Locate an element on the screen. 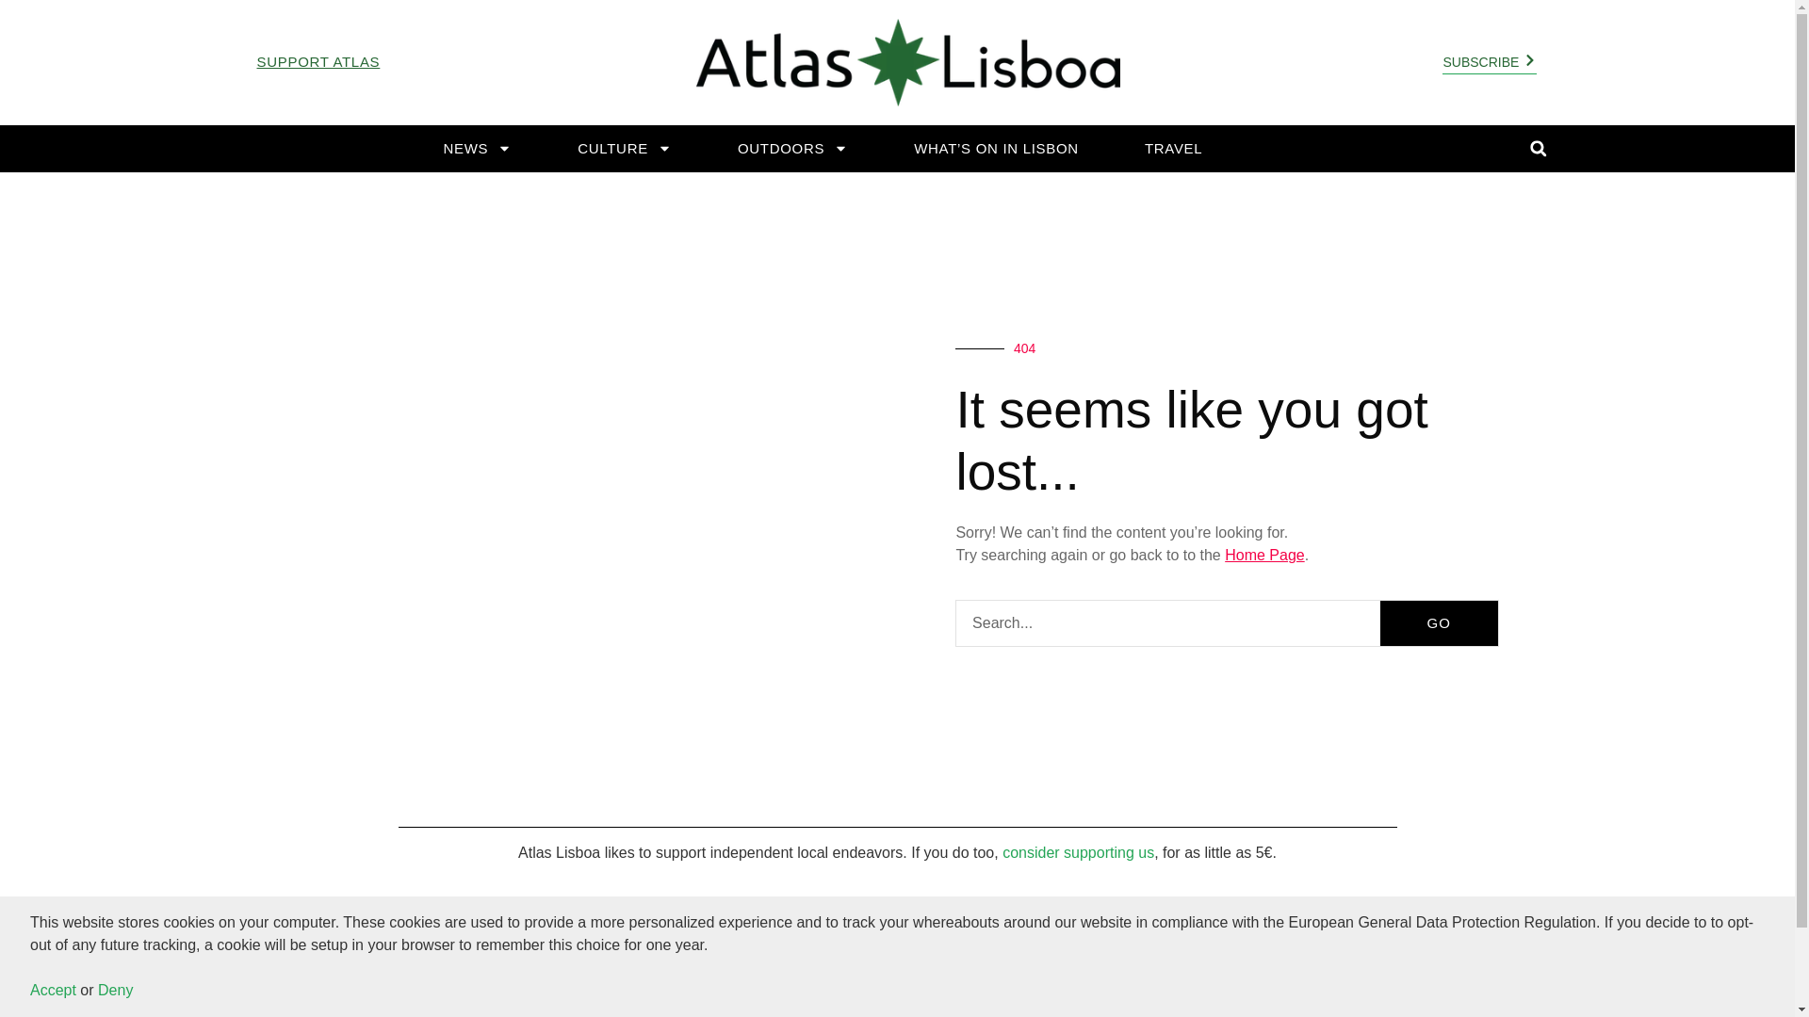 The width and height of the screenshot is (1809, 1017). About Atlas Lisboa is located at coordinates (1578, 943).